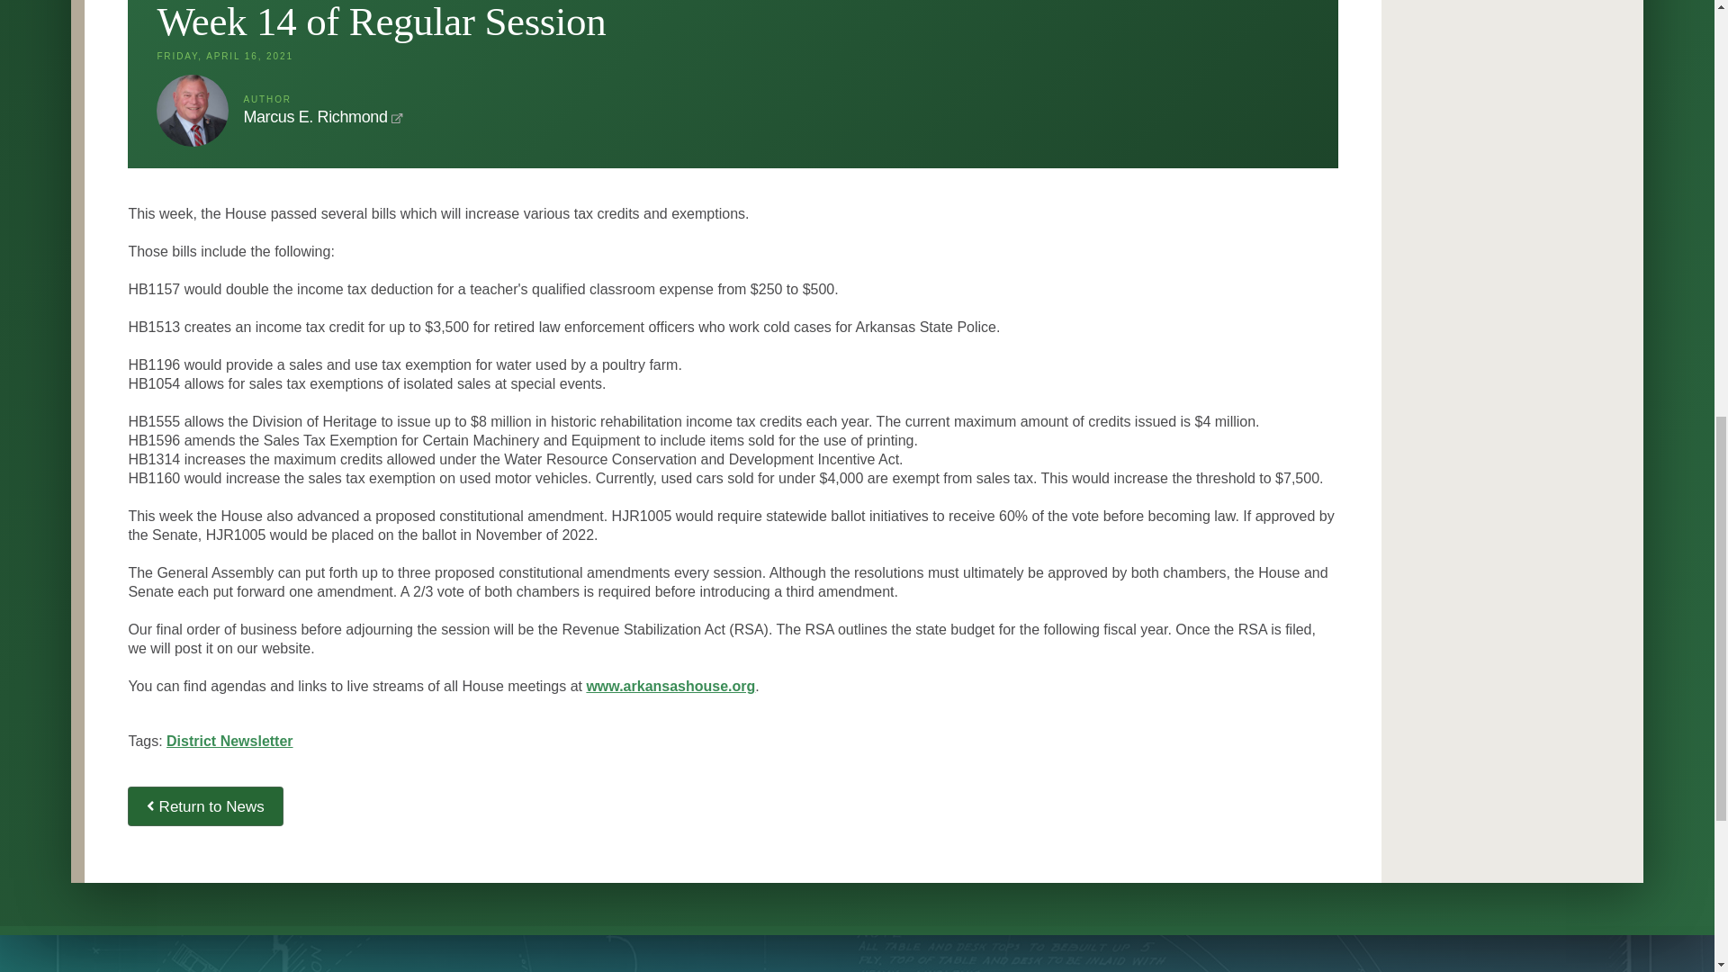 The image size is (1728, 972). Describe the element at coordinates (205, 806) in the screenshot. I see `Back to News` at that location.